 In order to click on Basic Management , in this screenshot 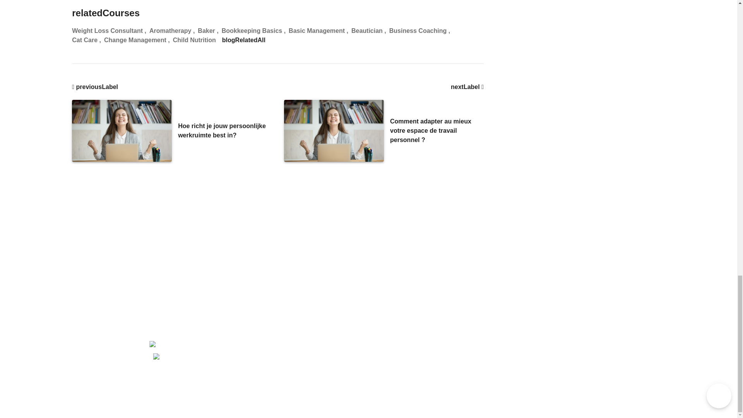, I will do `click(320, 31)`.